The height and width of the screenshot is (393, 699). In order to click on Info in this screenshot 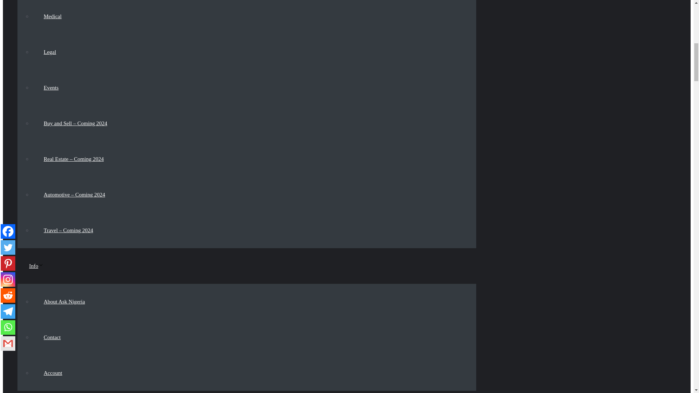, I will do `click(42, 266)`.